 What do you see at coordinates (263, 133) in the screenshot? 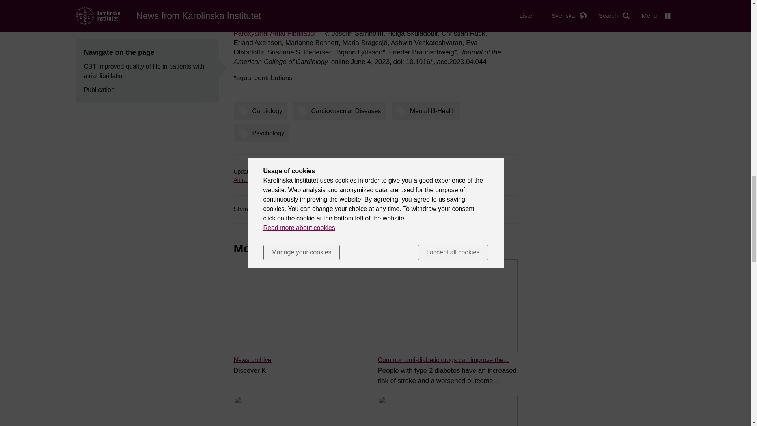
I see `Psychology` at bounding box center [263, 133].